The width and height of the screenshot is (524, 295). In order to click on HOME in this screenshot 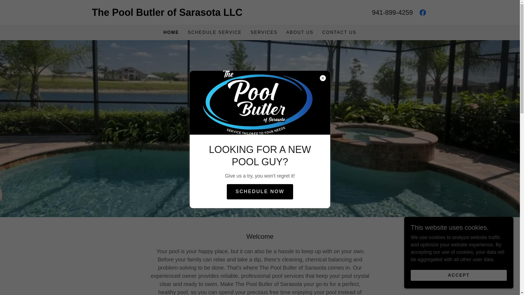, I will do `click(171, 32)`.